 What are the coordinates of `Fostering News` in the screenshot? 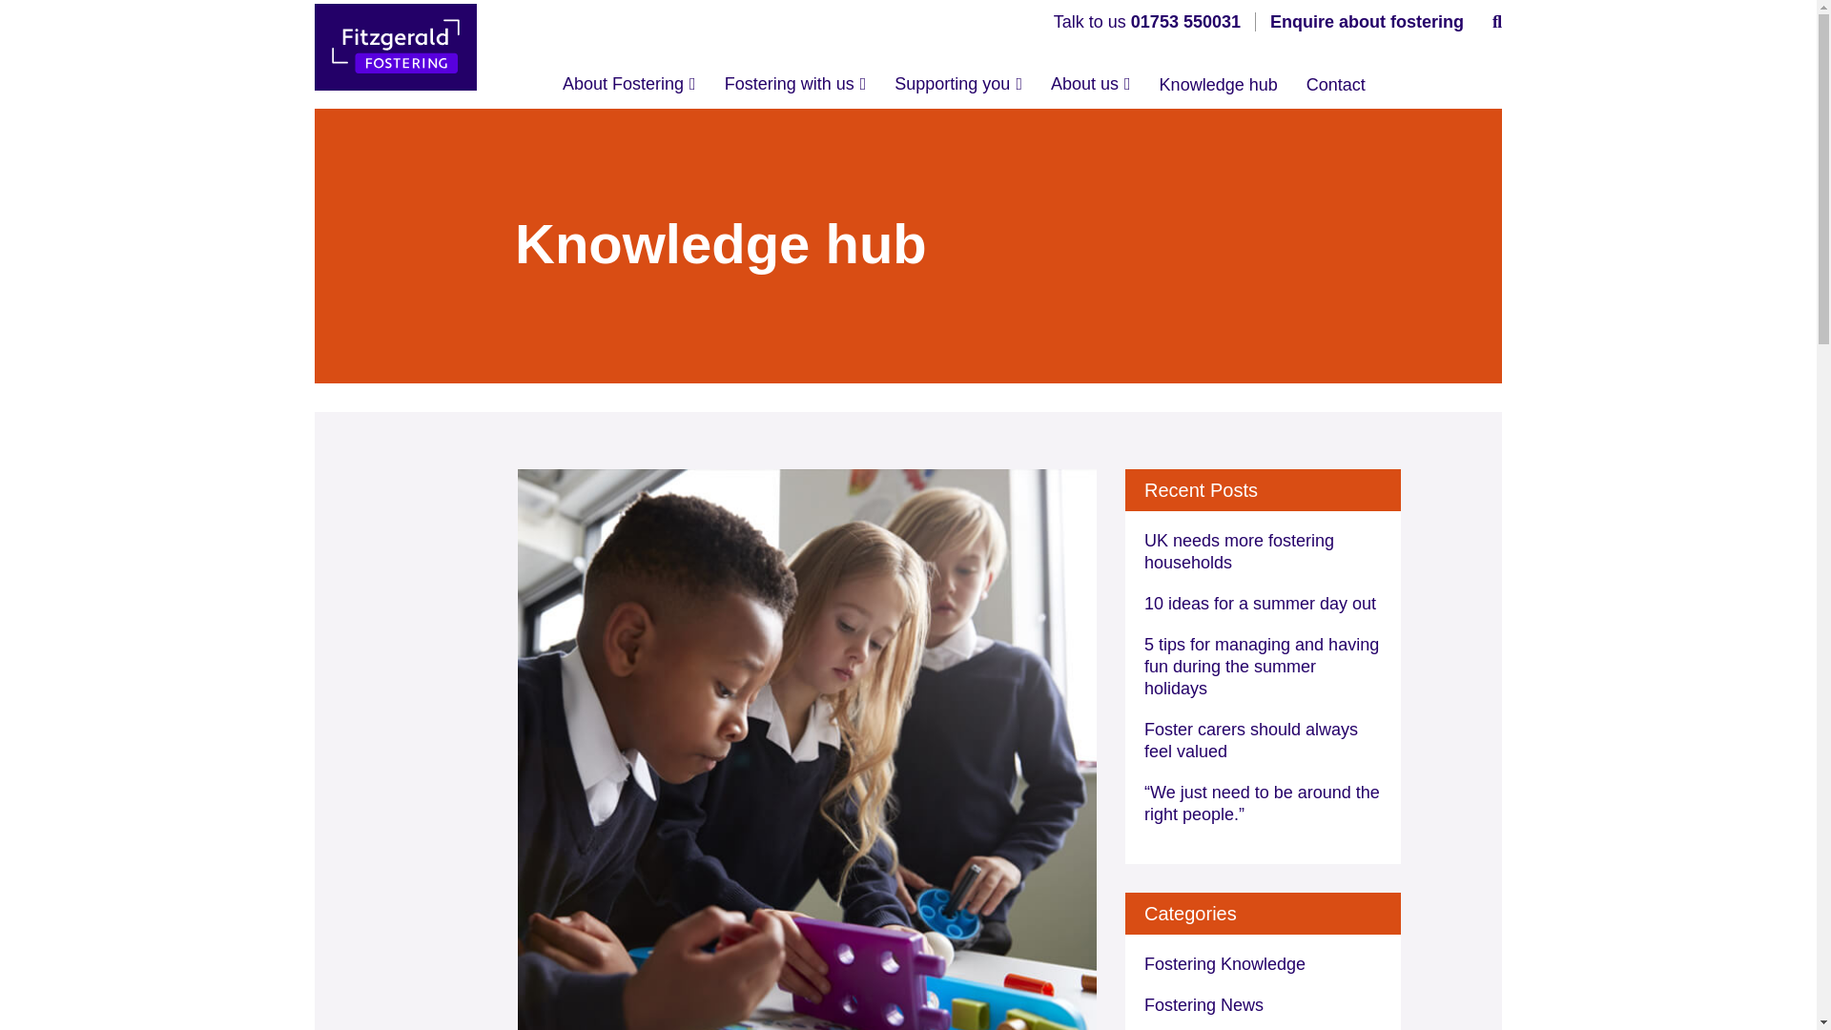 It's located at (1263, 1005).